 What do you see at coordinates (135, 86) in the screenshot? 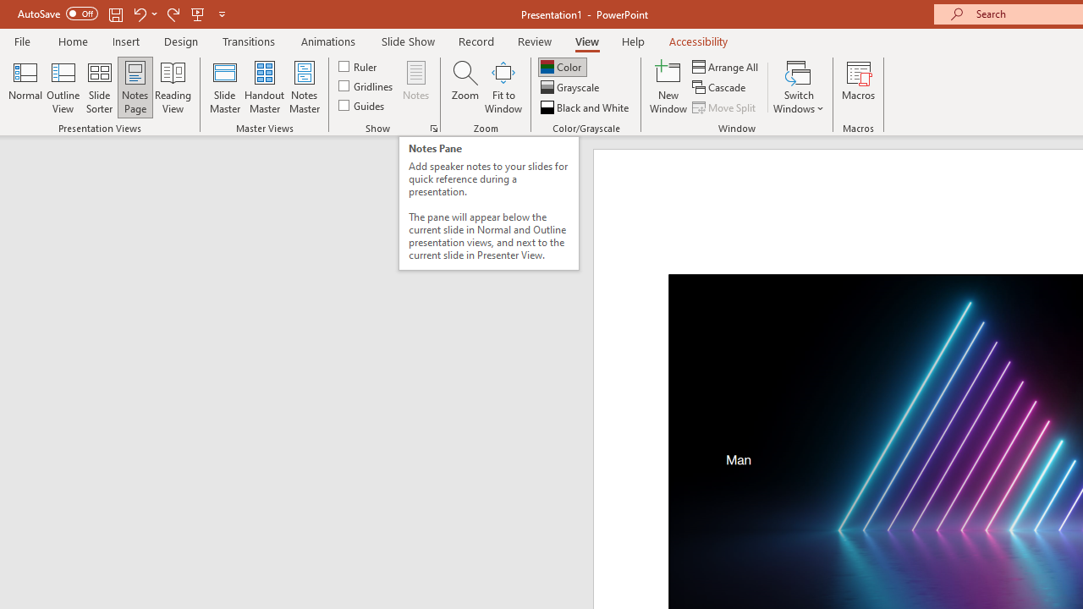
I see `Notes Page` at bounding box center [135, 86].